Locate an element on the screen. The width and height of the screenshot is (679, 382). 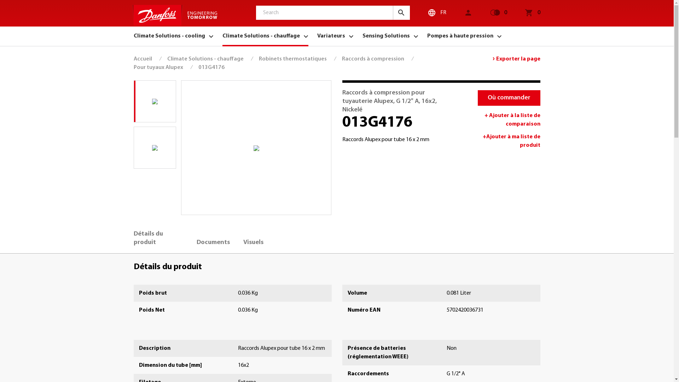
Pour tuyaux Alupex is located at coordinates (158, 68).